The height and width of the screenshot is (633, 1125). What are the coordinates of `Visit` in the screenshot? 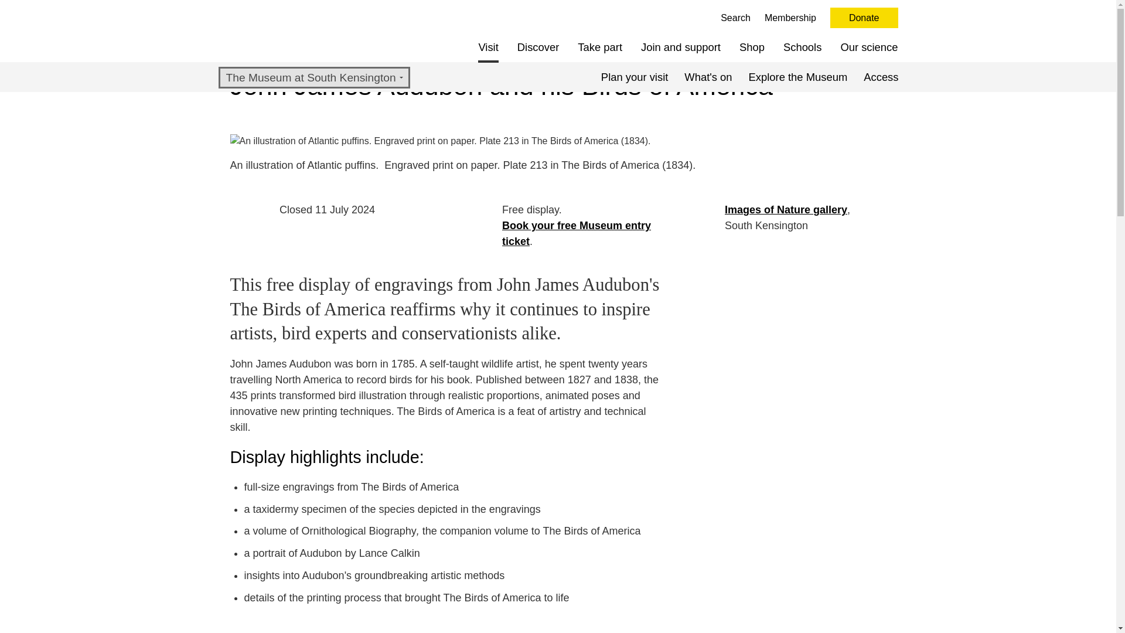 It's located at (488, 47).